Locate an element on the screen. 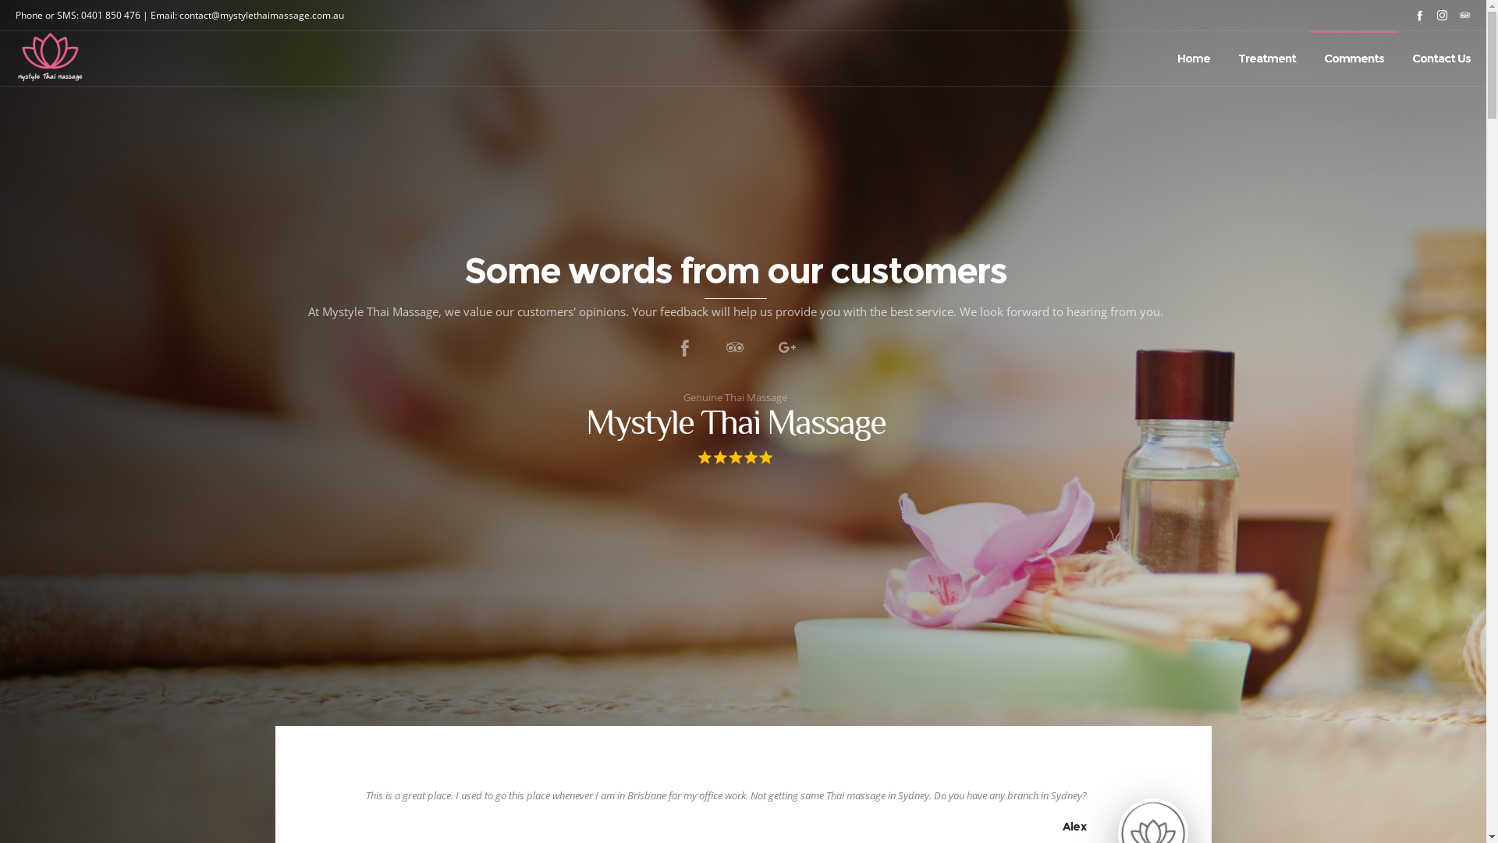 The width and height of the screenshot is (1498, 843). Comments is located at coordinates (1354, 59).